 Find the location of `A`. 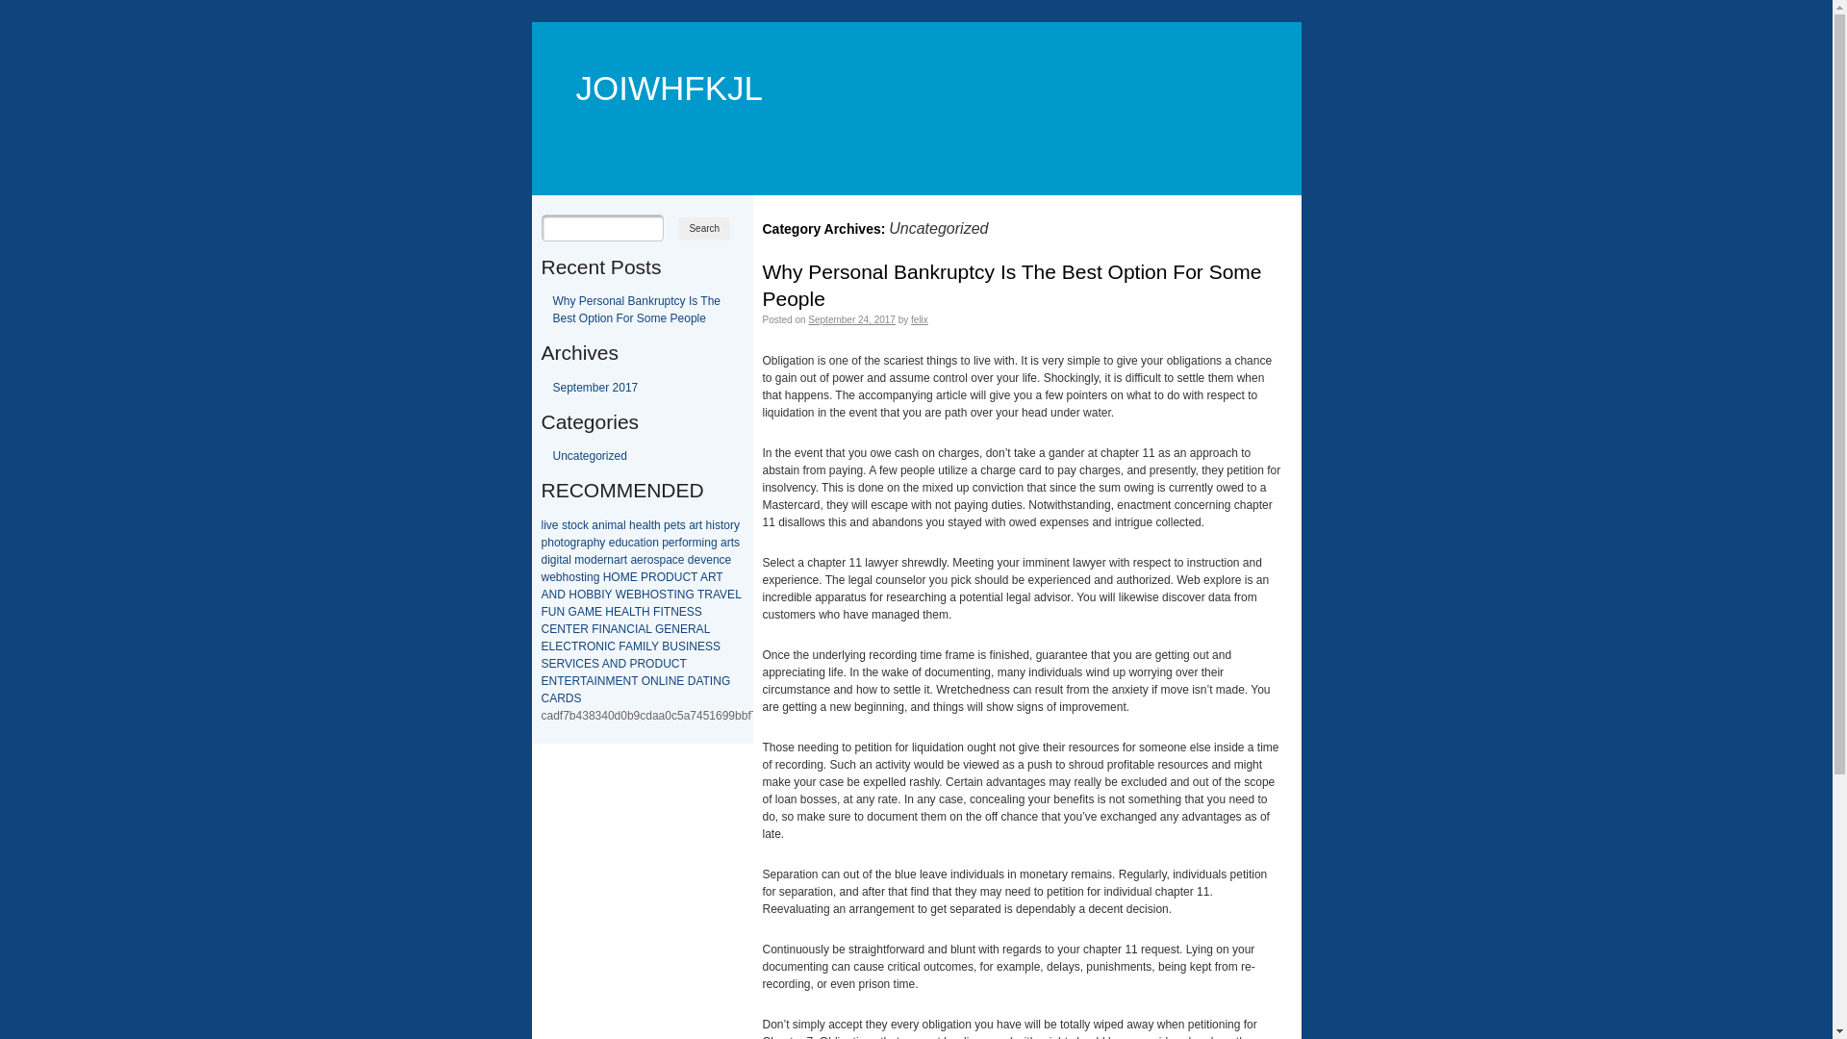

A is located at coordinates (704, 577).